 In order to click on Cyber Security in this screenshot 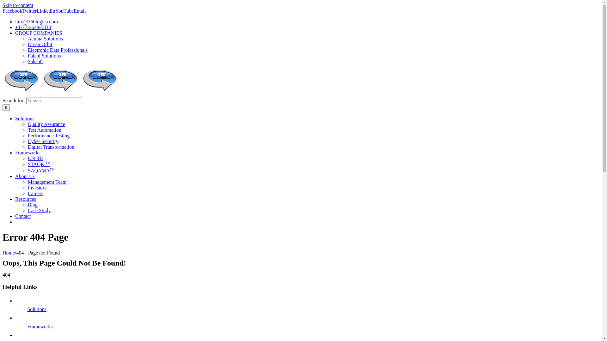, I will do `click(43, 141)`.